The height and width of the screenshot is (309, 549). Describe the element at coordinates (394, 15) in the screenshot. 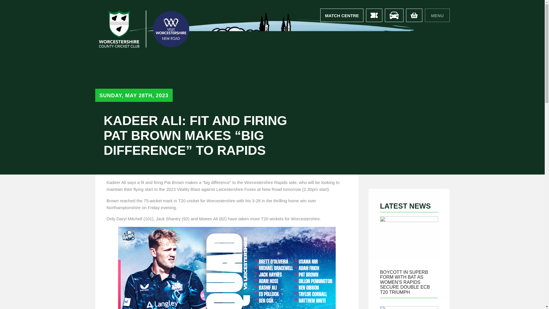

I see `Parking` at that location.